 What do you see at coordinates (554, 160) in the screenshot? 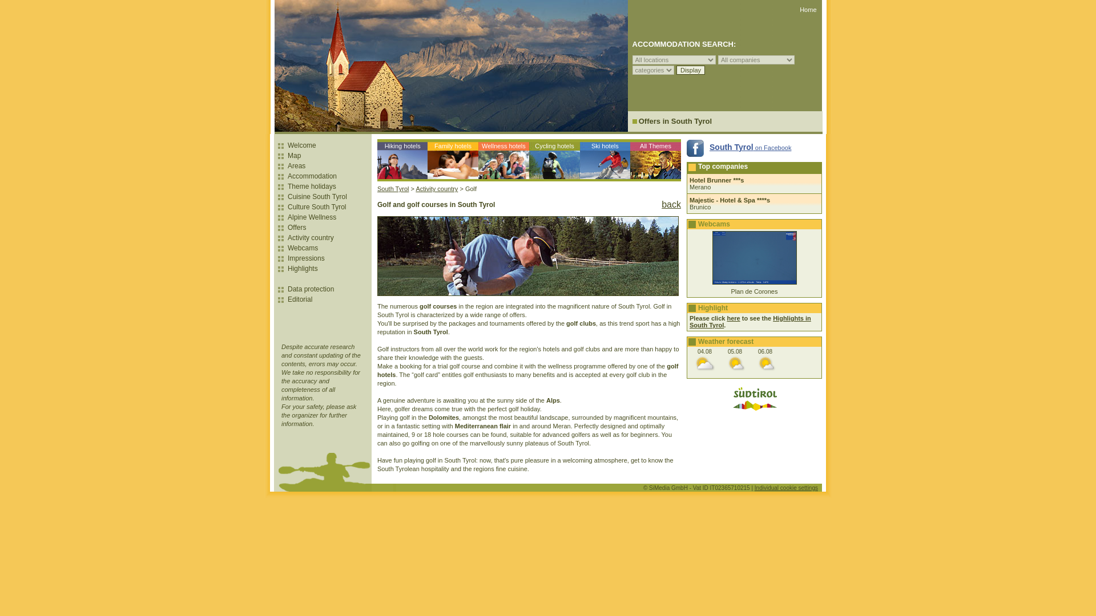
I see `Cycling hotels` at bounding box center [554, 160].